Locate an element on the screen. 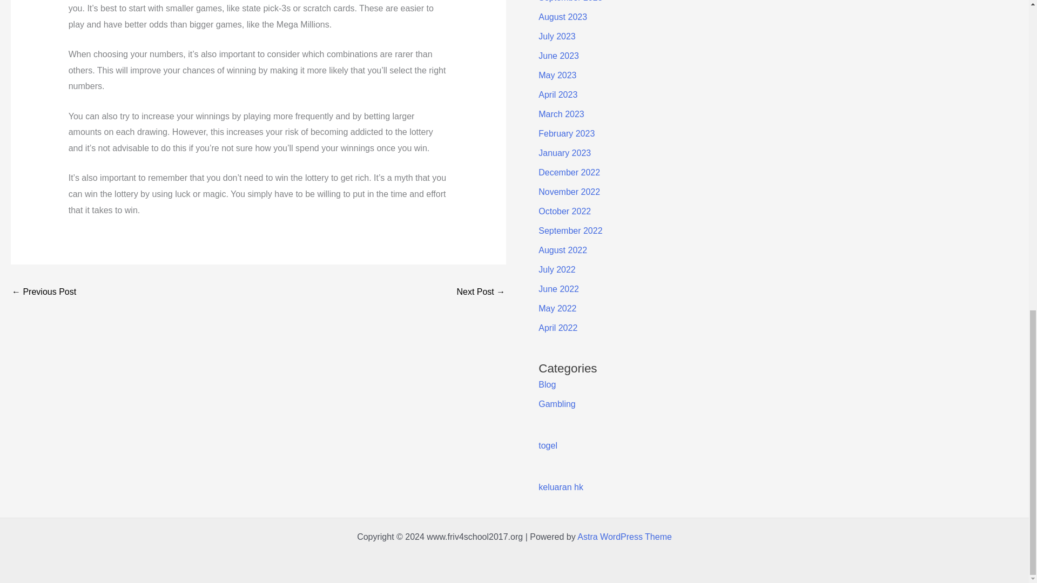 The height and width of the screenshot is (583, 1037). August 2023 is located at coordinates (562, 16).